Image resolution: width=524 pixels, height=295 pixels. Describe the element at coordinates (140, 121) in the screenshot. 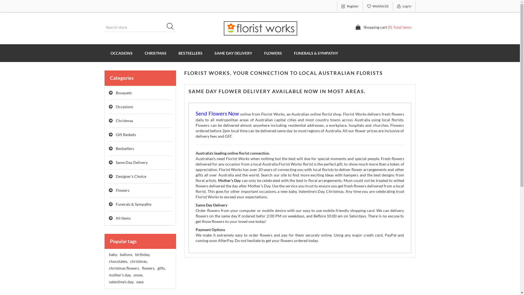

I see `Christmas` at that location.